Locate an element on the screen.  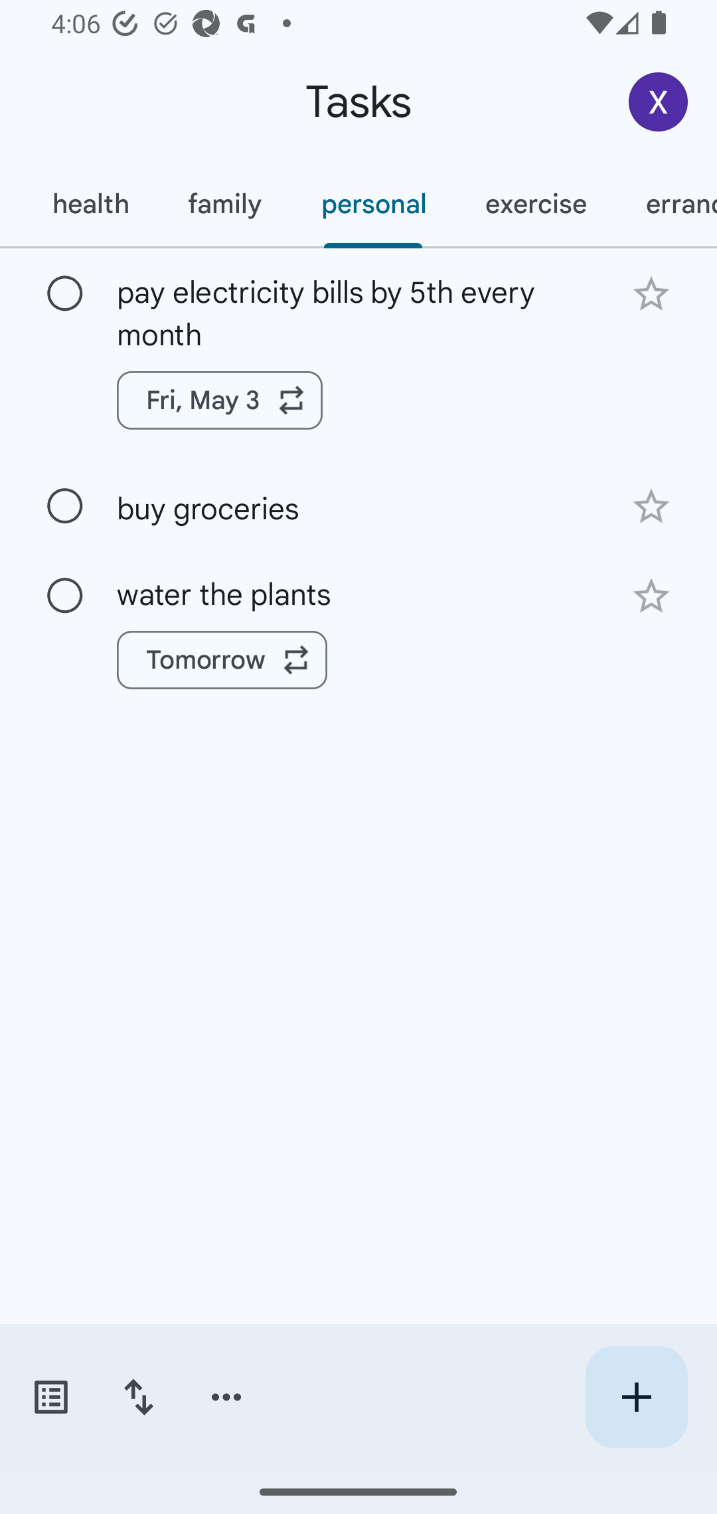
Add star is located at coordinates (651, 507).